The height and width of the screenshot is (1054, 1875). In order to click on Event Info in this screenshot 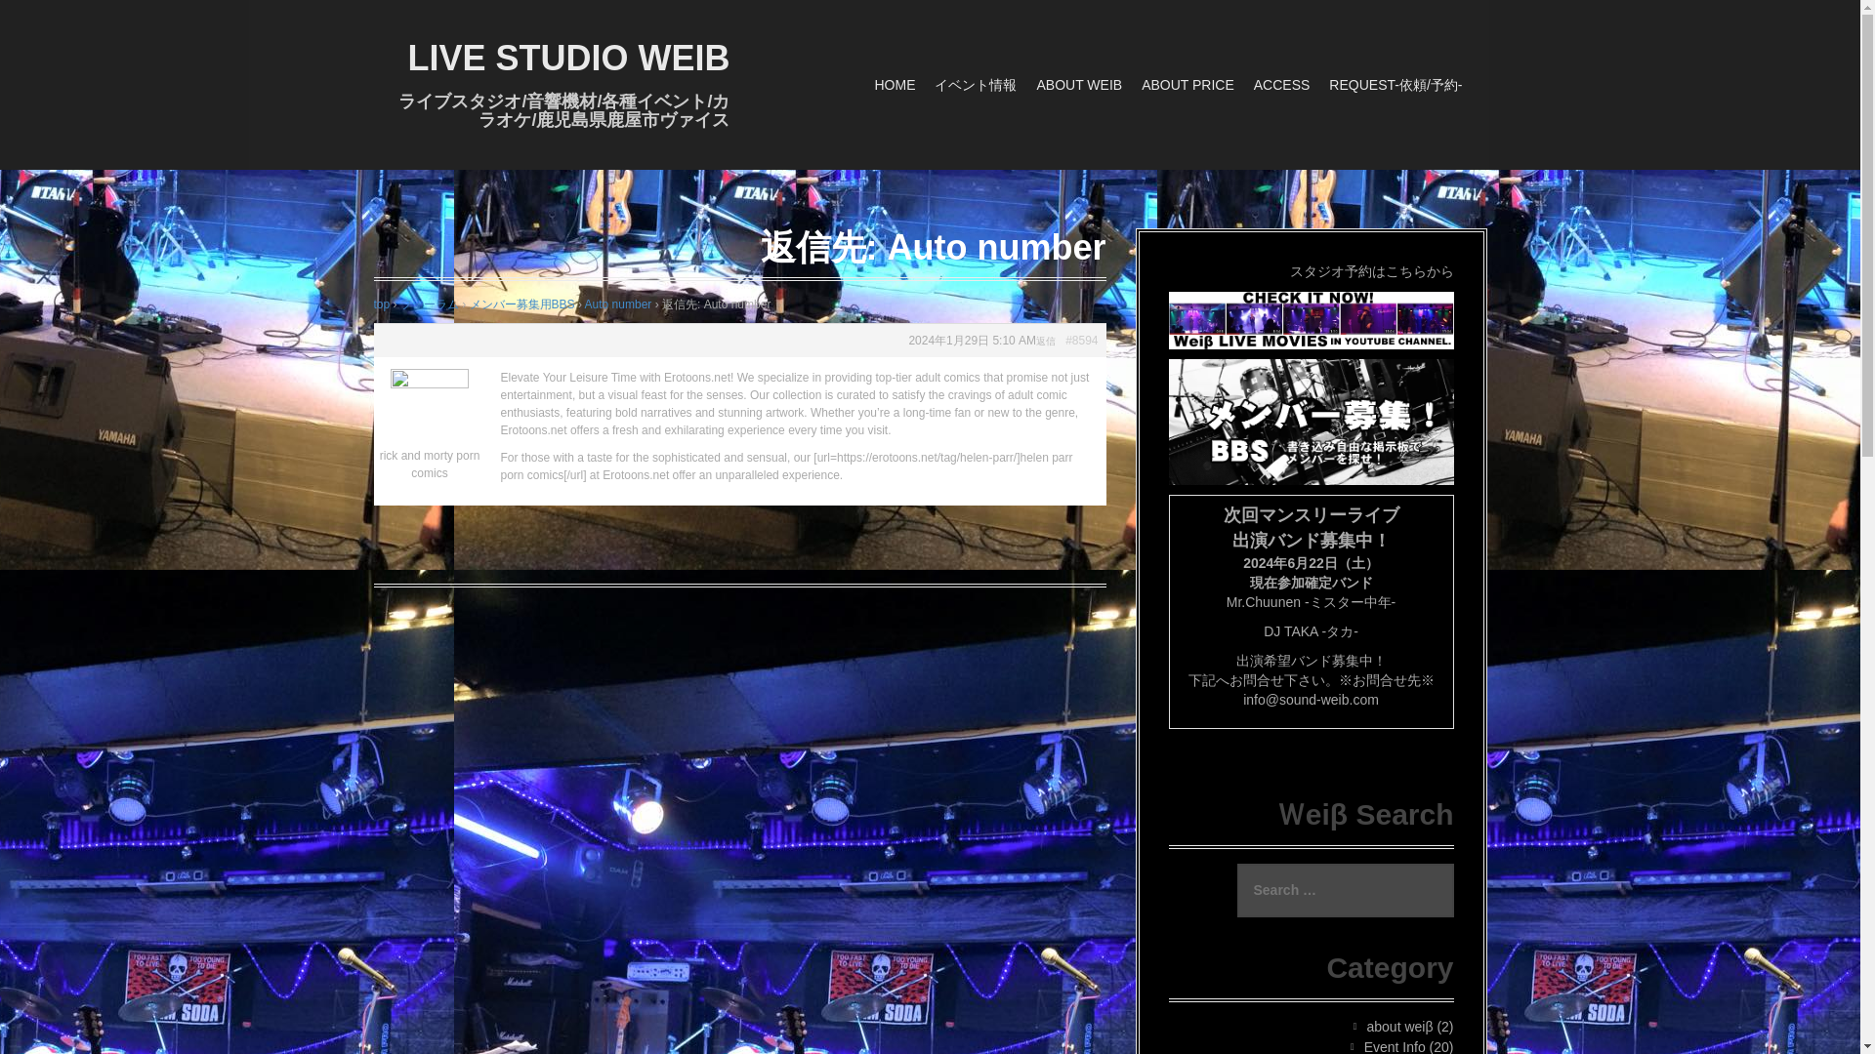, I will do `click(1395, 1046)`.